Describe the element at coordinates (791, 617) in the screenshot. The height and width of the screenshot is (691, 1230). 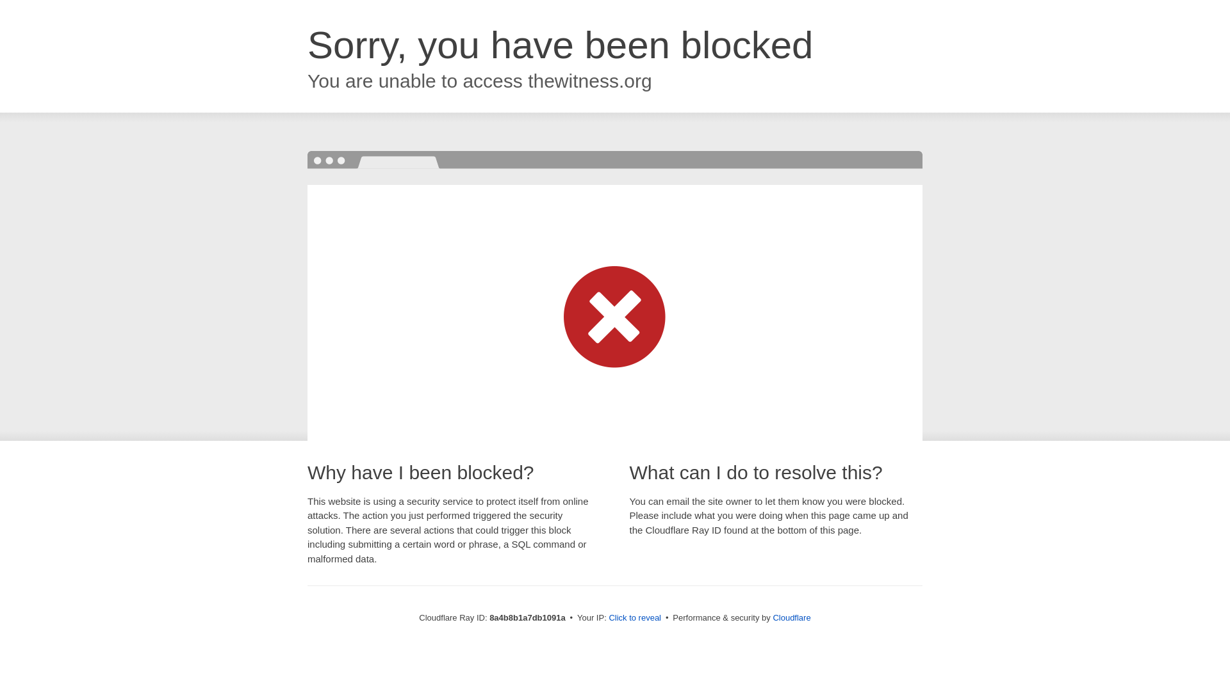
I see `Cloudflare` at that location.